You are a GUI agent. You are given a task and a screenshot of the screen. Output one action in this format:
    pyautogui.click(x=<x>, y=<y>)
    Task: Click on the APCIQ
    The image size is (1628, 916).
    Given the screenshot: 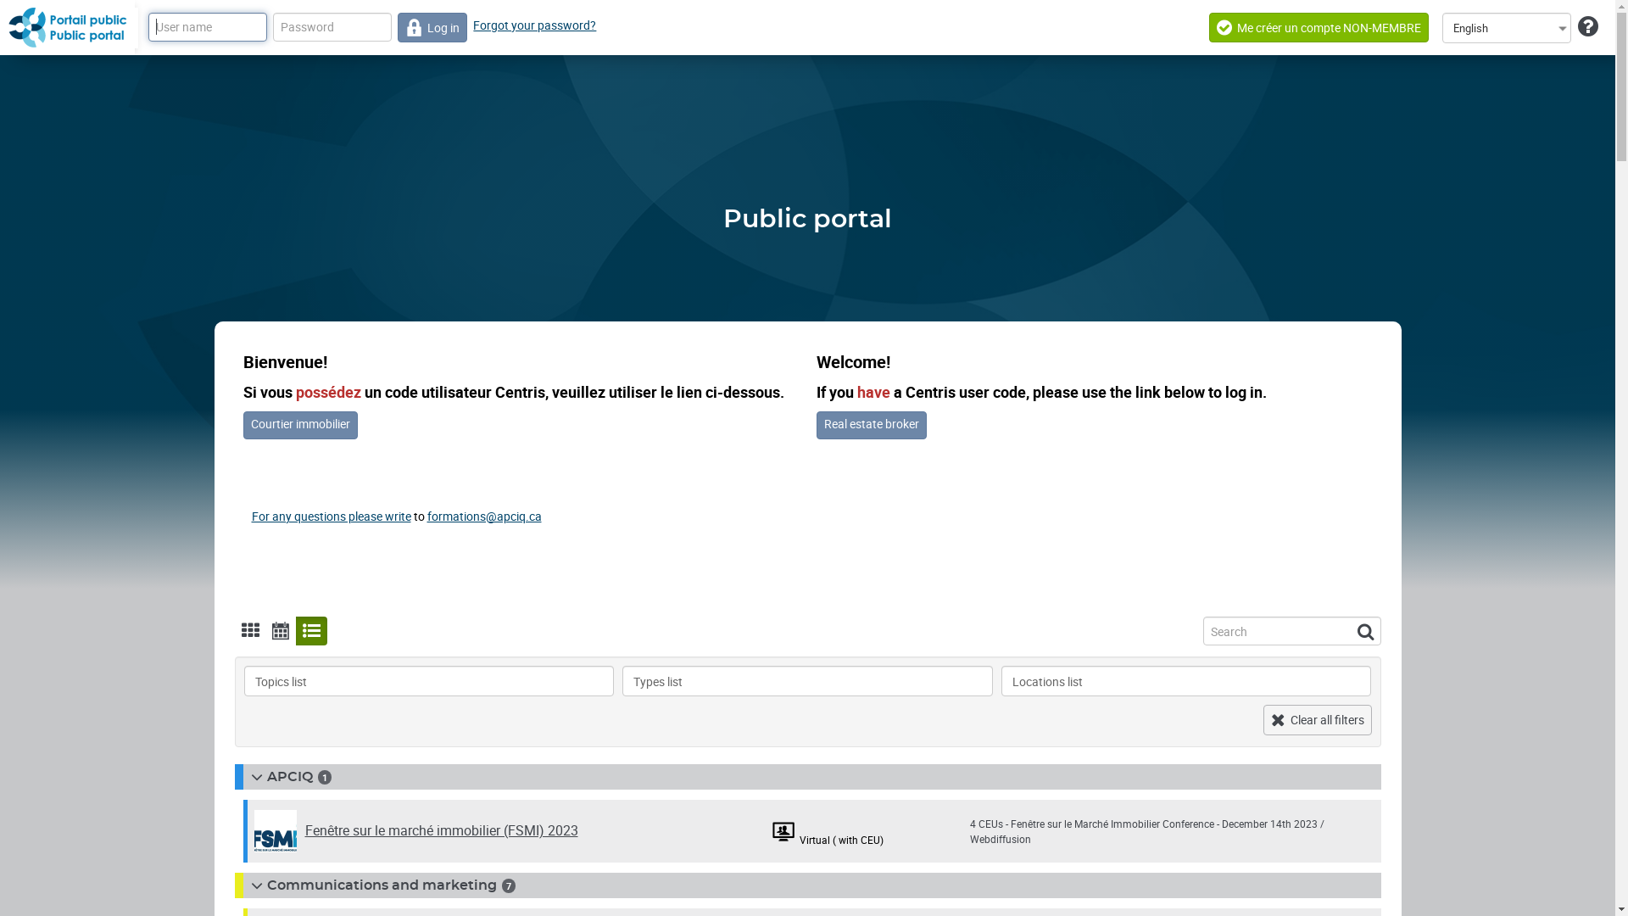 What is the action you would take?
    pyautogui.click(x=280, y=777)
    